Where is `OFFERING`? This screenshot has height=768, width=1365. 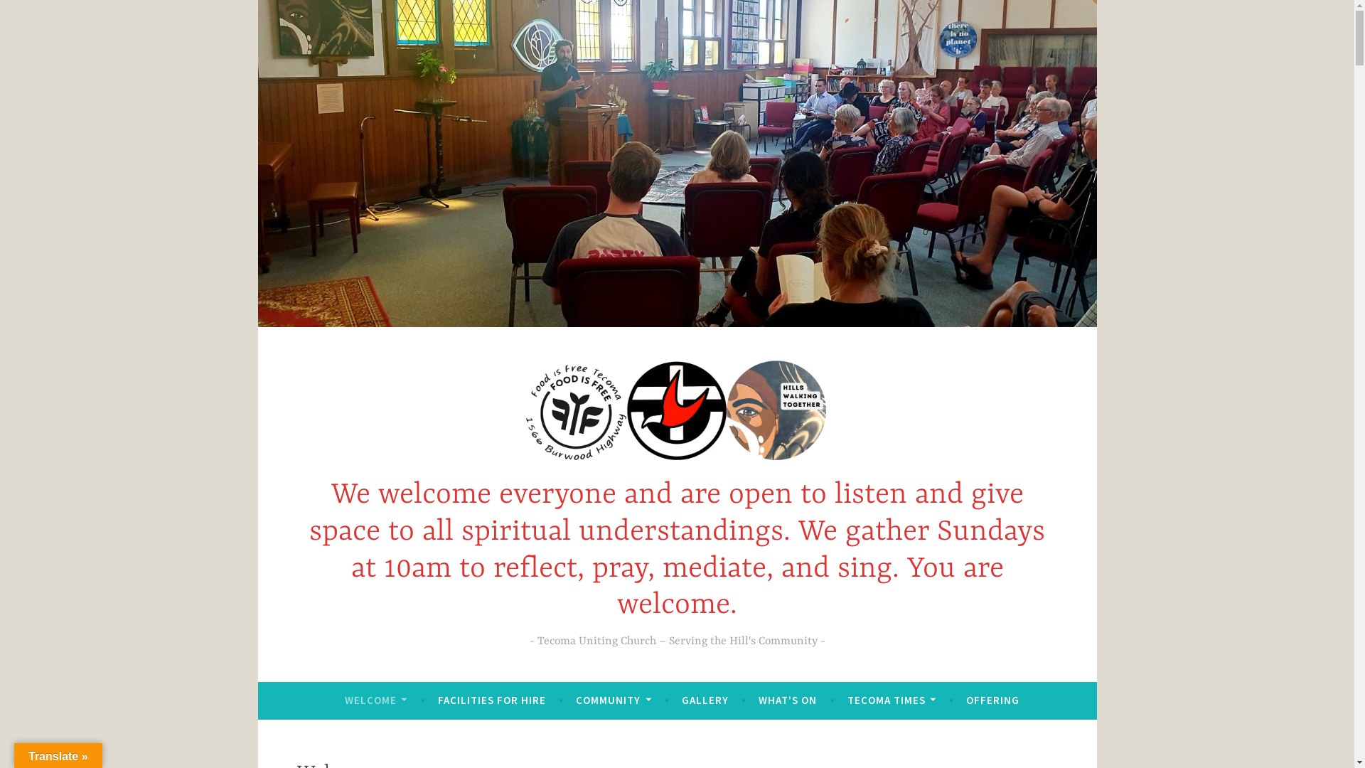
OFFERING is located at coordinates (992, 700).